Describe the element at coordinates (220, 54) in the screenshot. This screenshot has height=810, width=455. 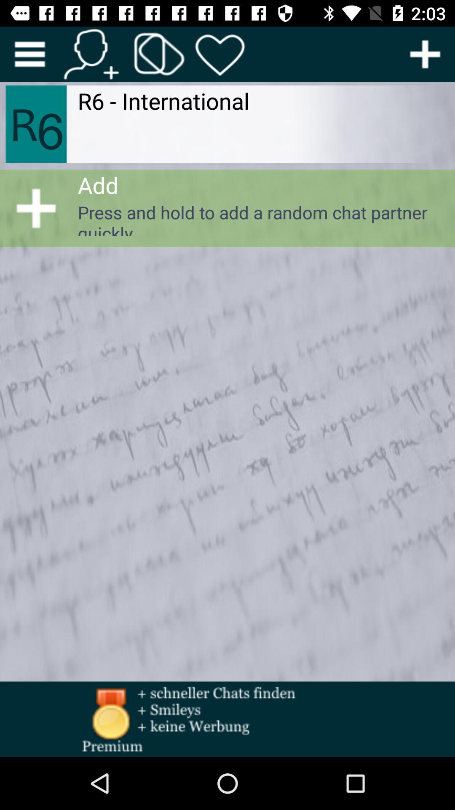
I see `fave rad` at that location.